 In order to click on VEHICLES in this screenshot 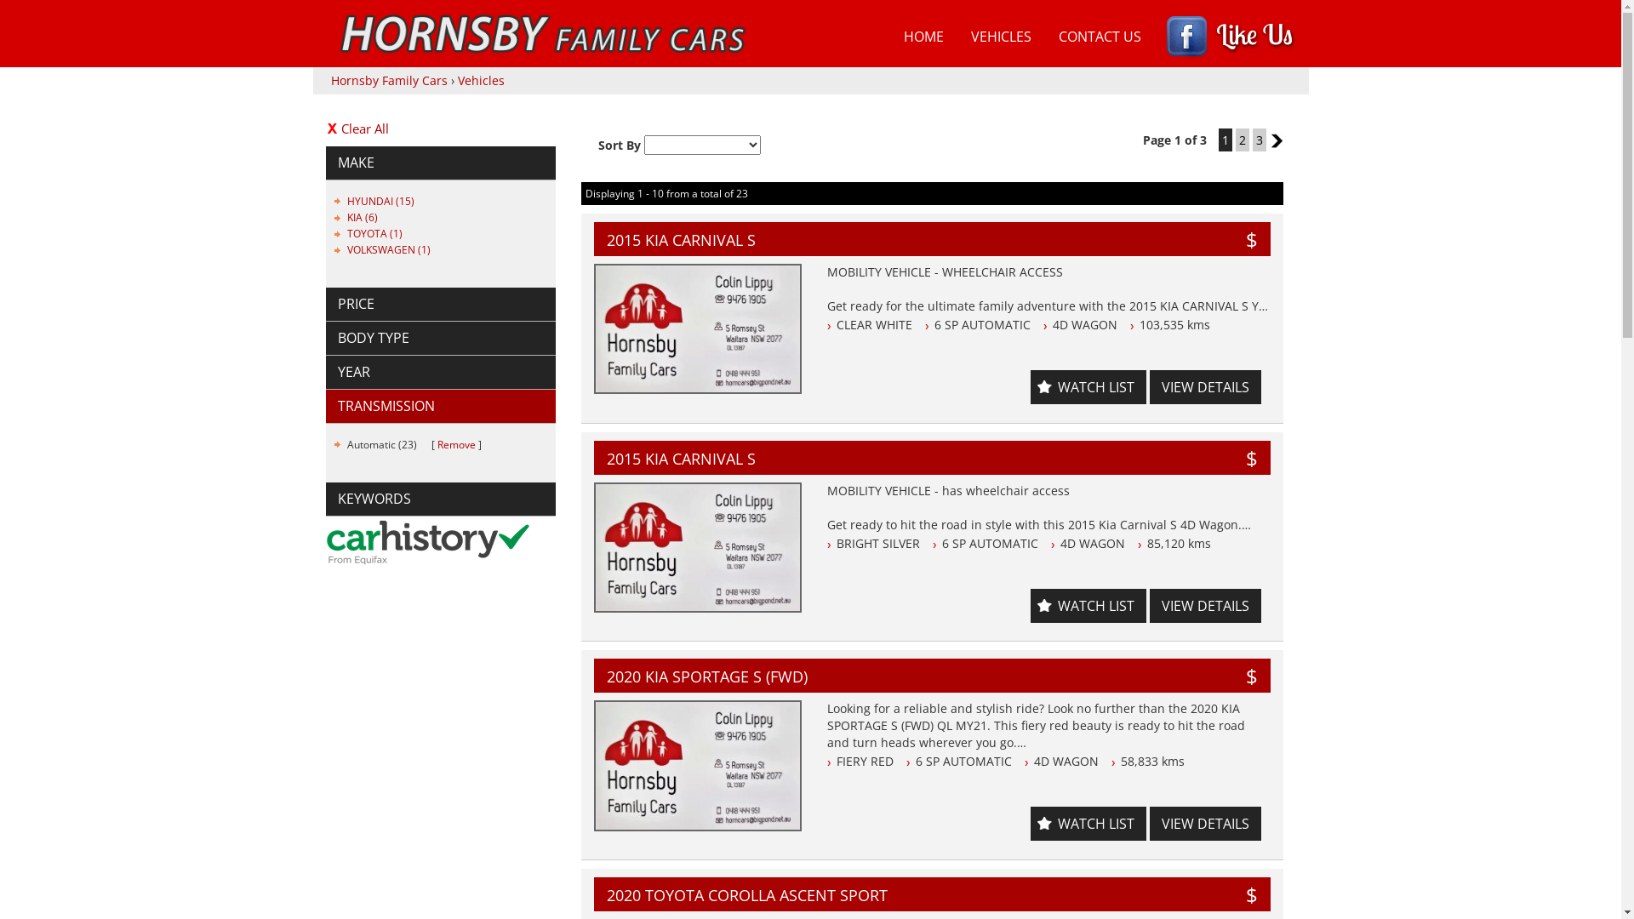, I will do `click(1001, 37)`.